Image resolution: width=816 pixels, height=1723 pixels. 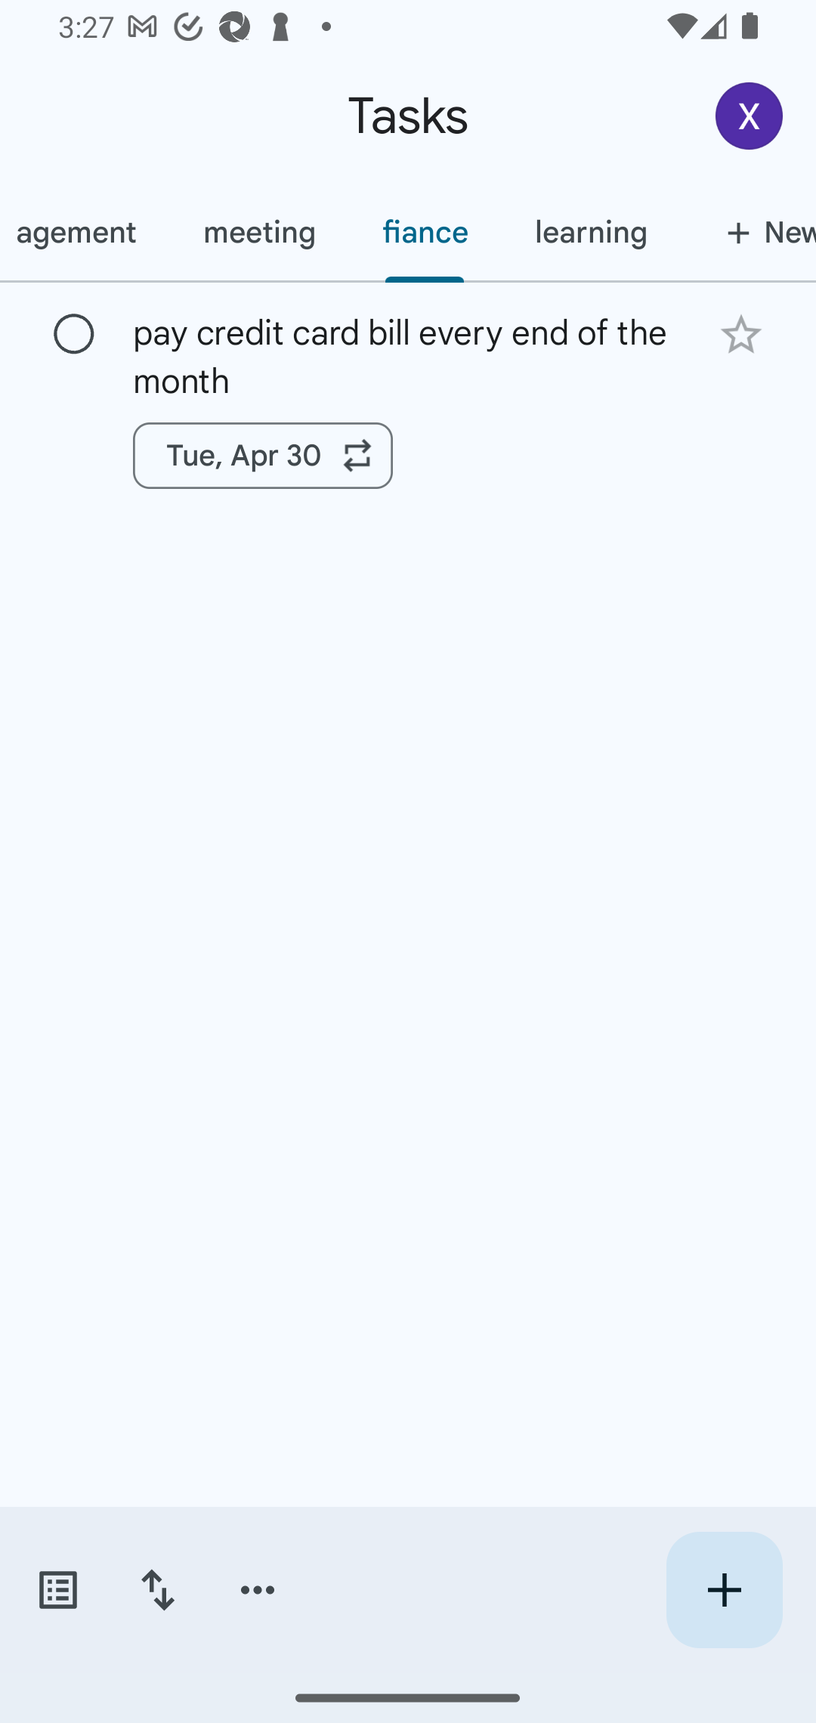 What do you see at coordinates (258, 1590) in the screenshot?
I see `More options` at bounding box center [258, 1590].